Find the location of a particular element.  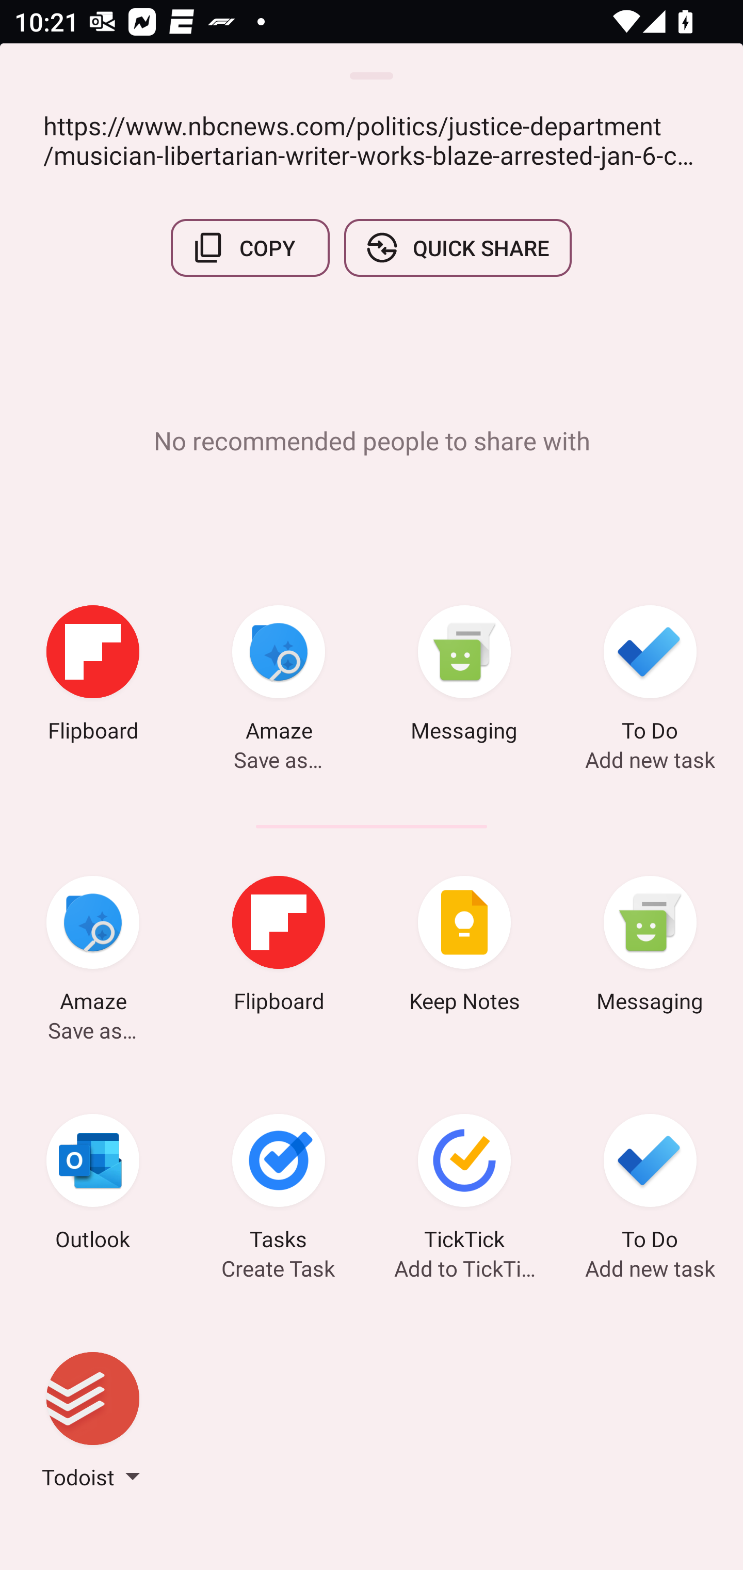

Tasks Create Task is located at coordinates (279, 1185).